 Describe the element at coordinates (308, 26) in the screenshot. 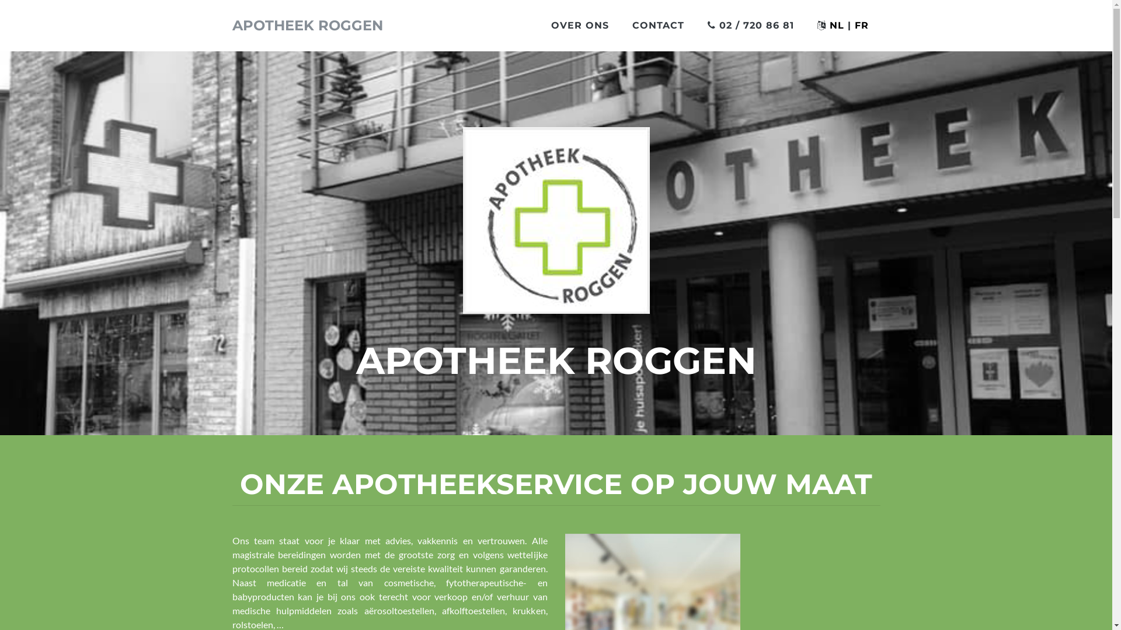

I see `APOTHEEK ROGGEN` at that location.